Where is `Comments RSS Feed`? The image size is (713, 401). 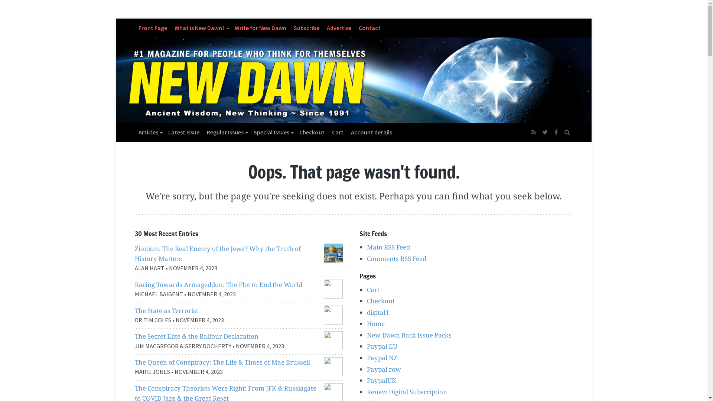
Comments RSS Feed is located at coordinates (397, 258).